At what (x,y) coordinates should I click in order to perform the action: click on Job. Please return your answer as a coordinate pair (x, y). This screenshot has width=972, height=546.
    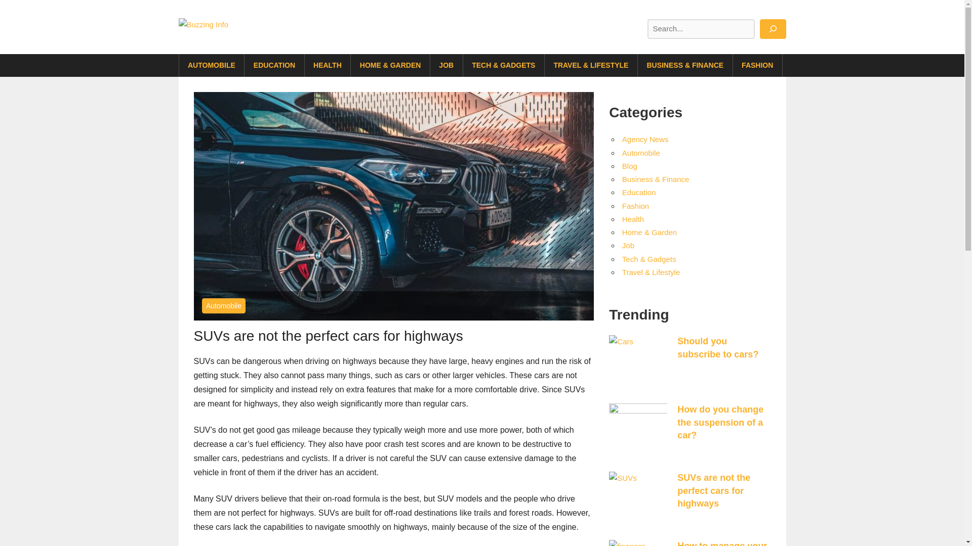
    Looking at the image, I should click on (628, 245).